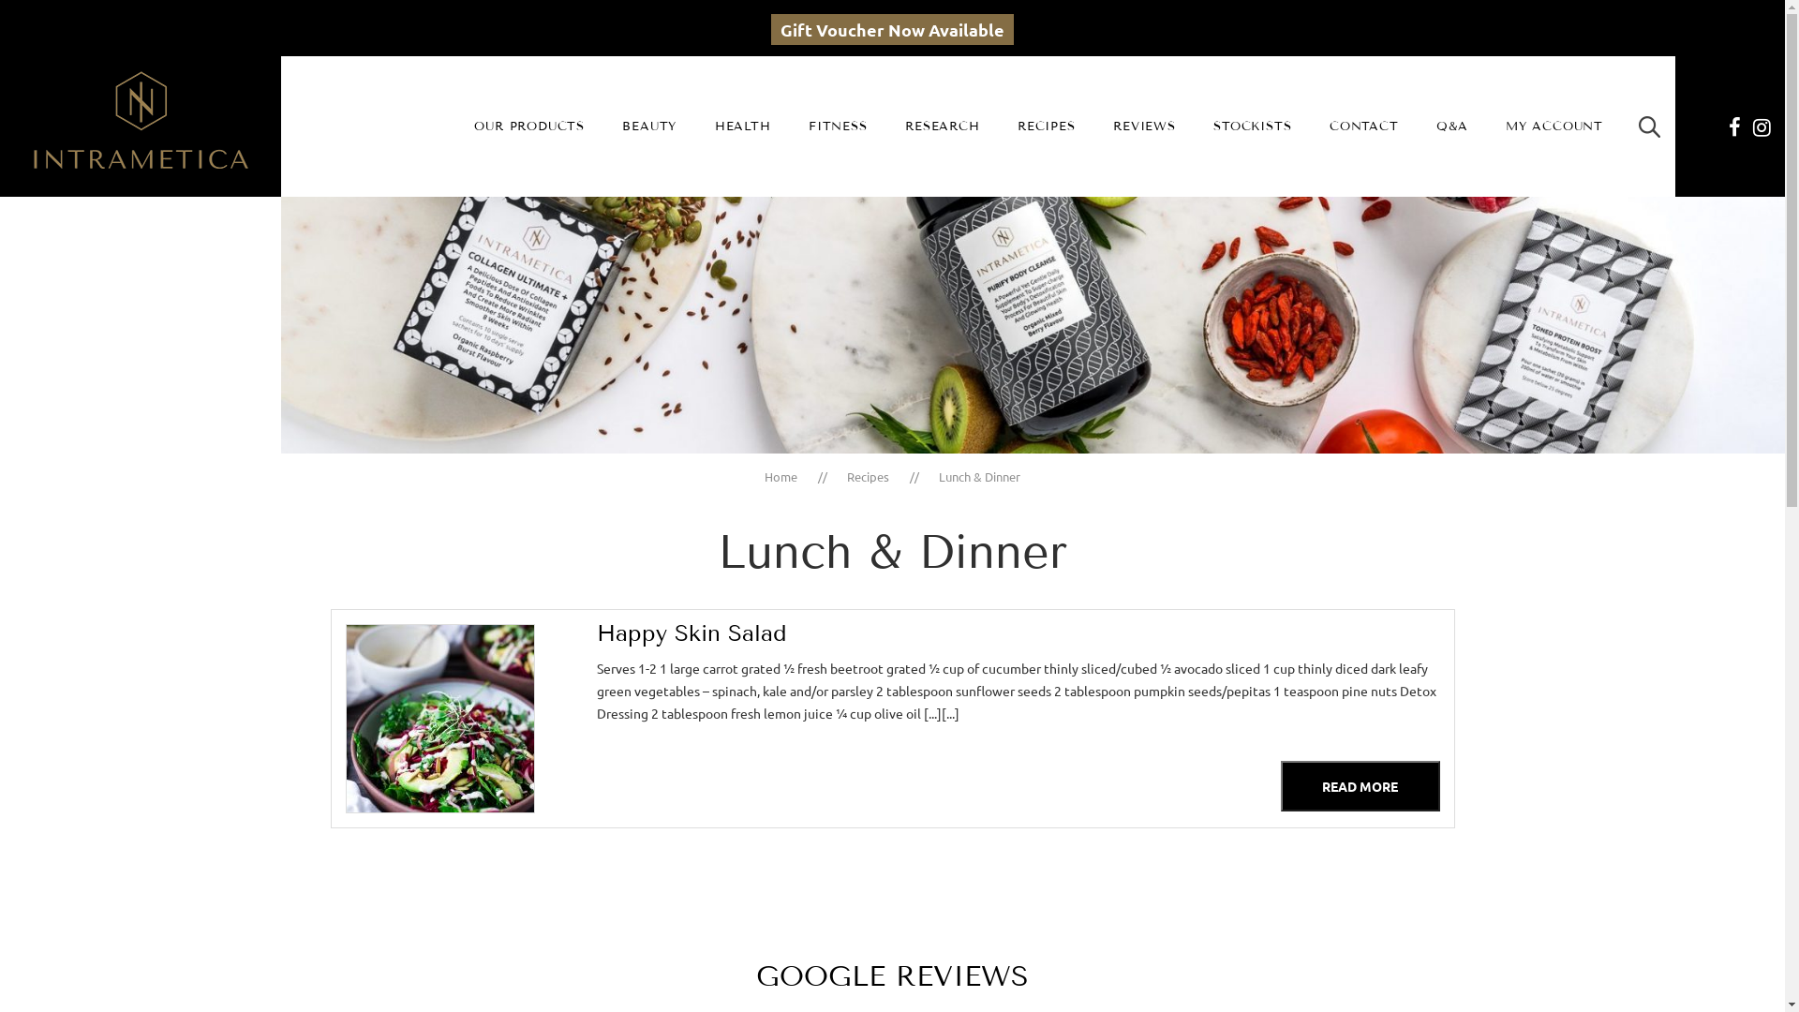  I want to click on OUR PRODUCTS, so click(529, 126).